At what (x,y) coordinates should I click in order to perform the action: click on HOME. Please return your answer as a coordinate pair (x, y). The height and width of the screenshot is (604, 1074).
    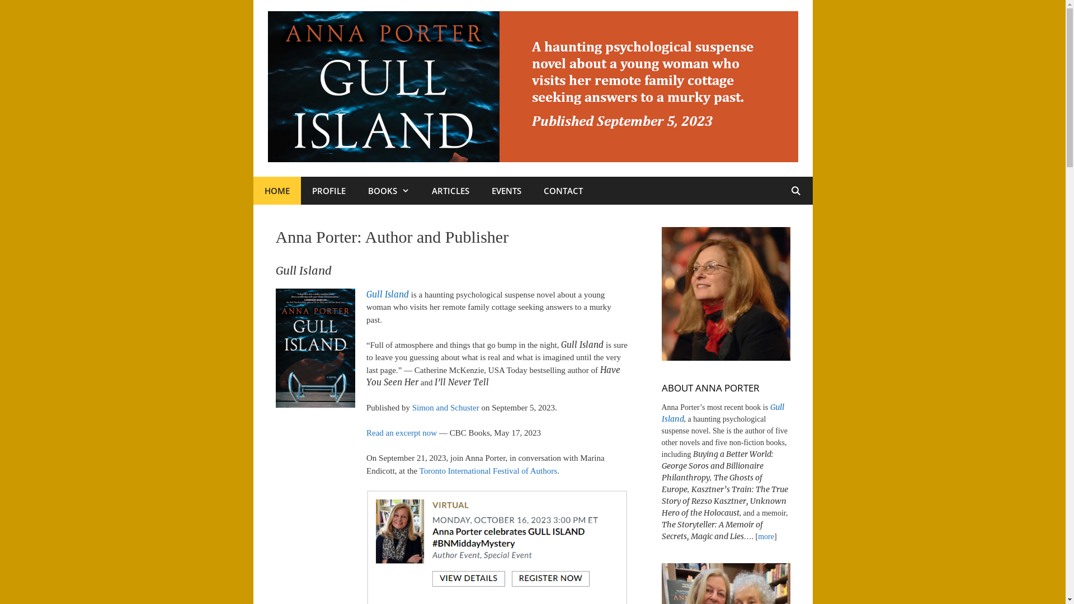
    Looking at the image, I should click on (276, 191).